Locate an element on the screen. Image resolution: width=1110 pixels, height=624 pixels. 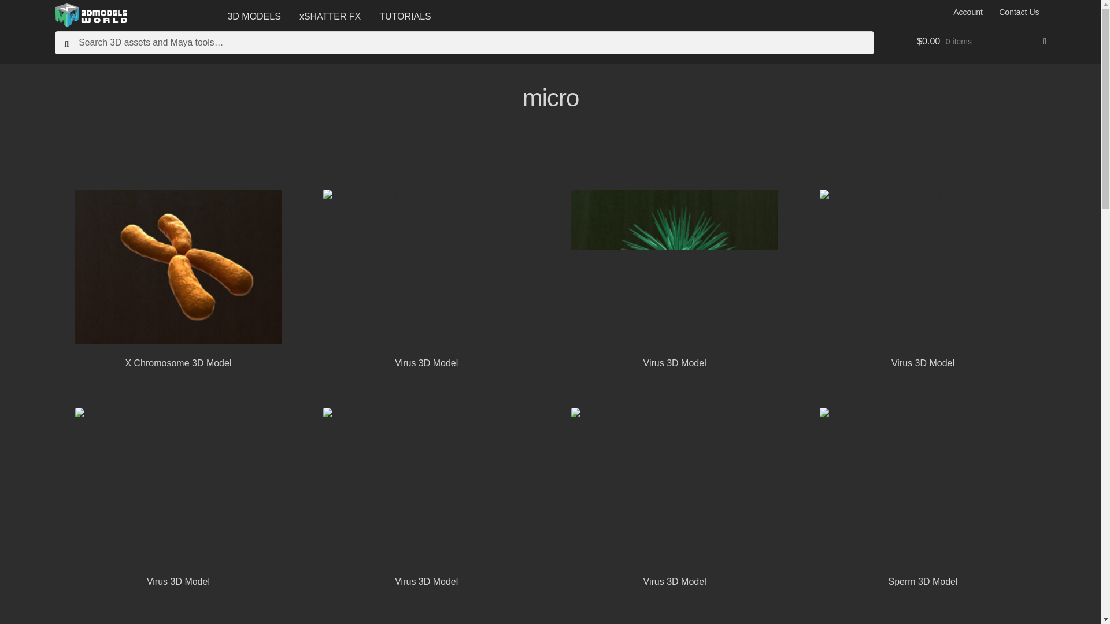
View your shopping cart is located at coordinates (982, 42).